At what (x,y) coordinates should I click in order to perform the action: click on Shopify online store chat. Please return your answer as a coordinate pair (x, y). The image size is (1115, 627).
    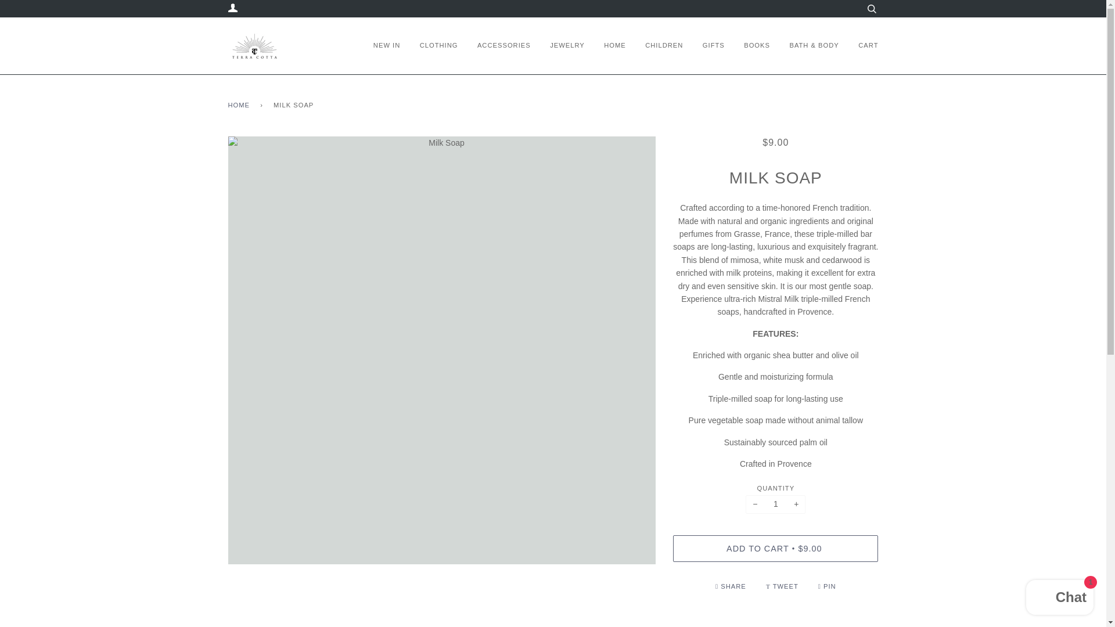
    Looking at the image, I should click on (1059, 599).